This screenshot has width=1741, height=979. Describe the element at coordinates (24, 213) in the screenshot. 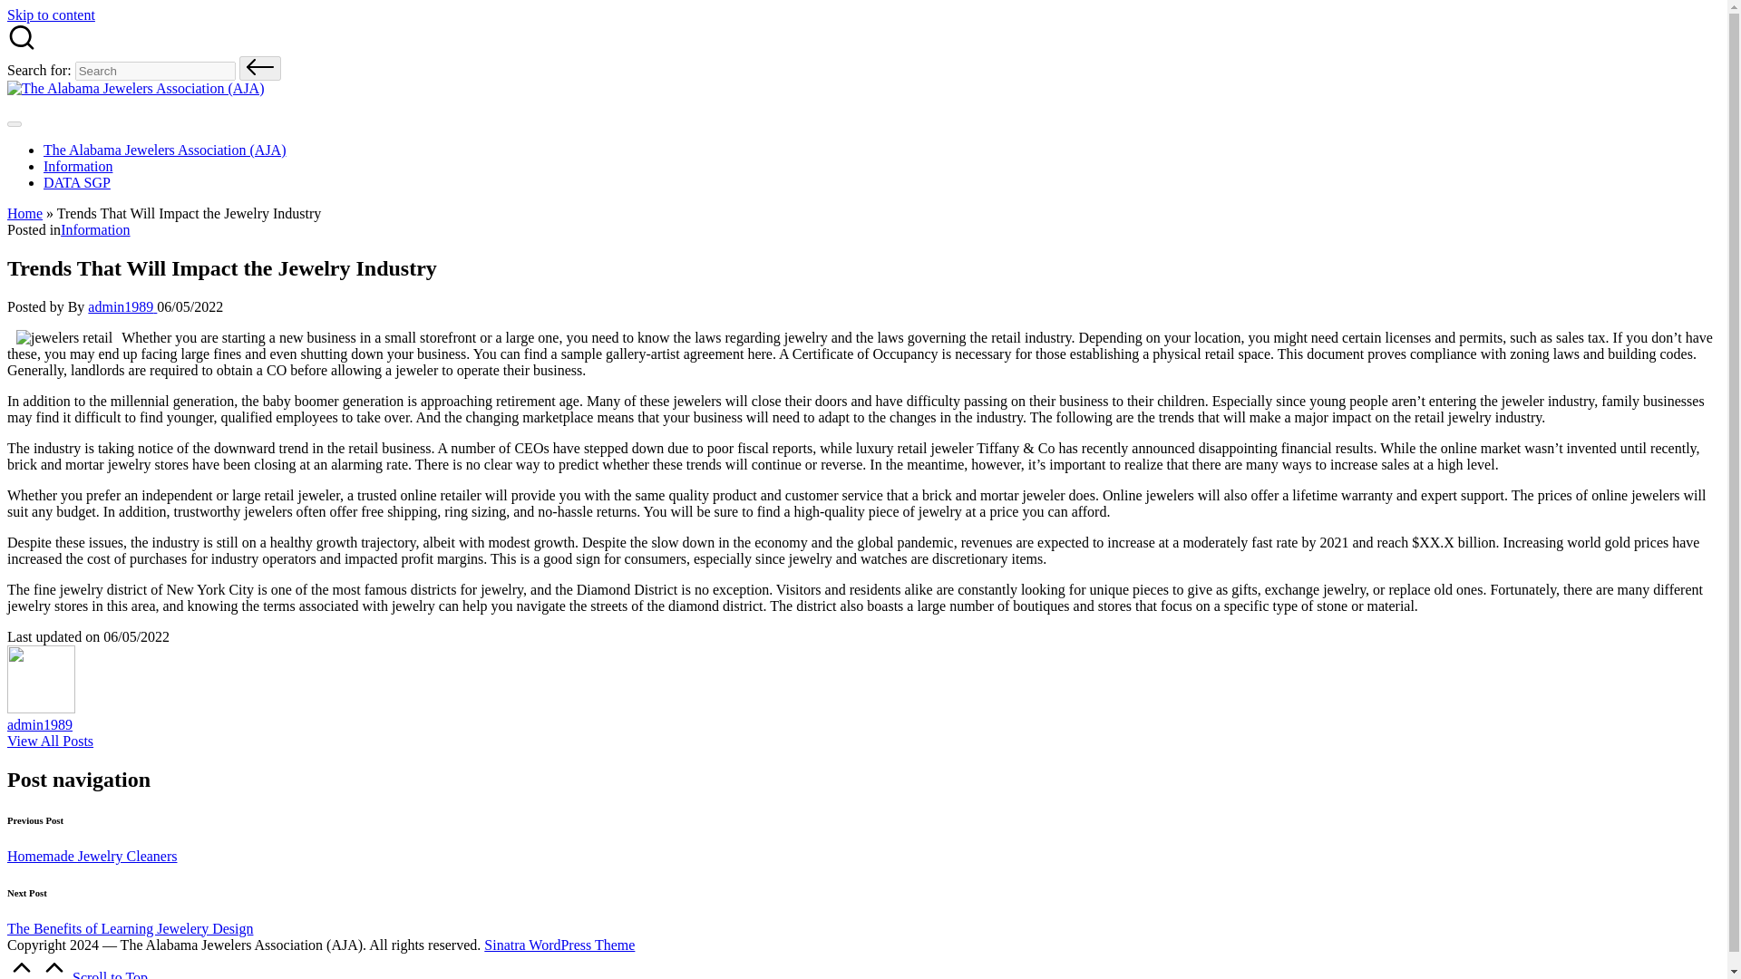

I see `Home` at that location.